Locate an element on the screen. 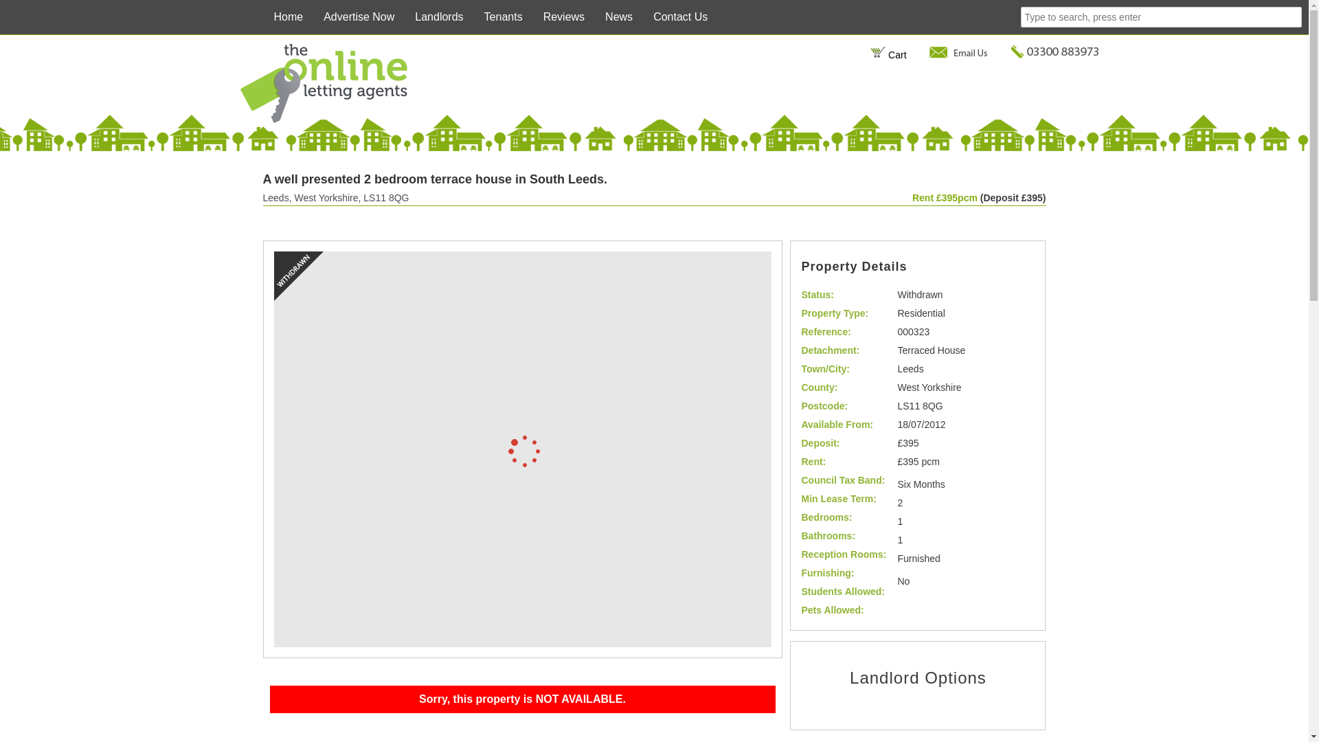  Type to search, press enter is located at coordinates (1161, 16).